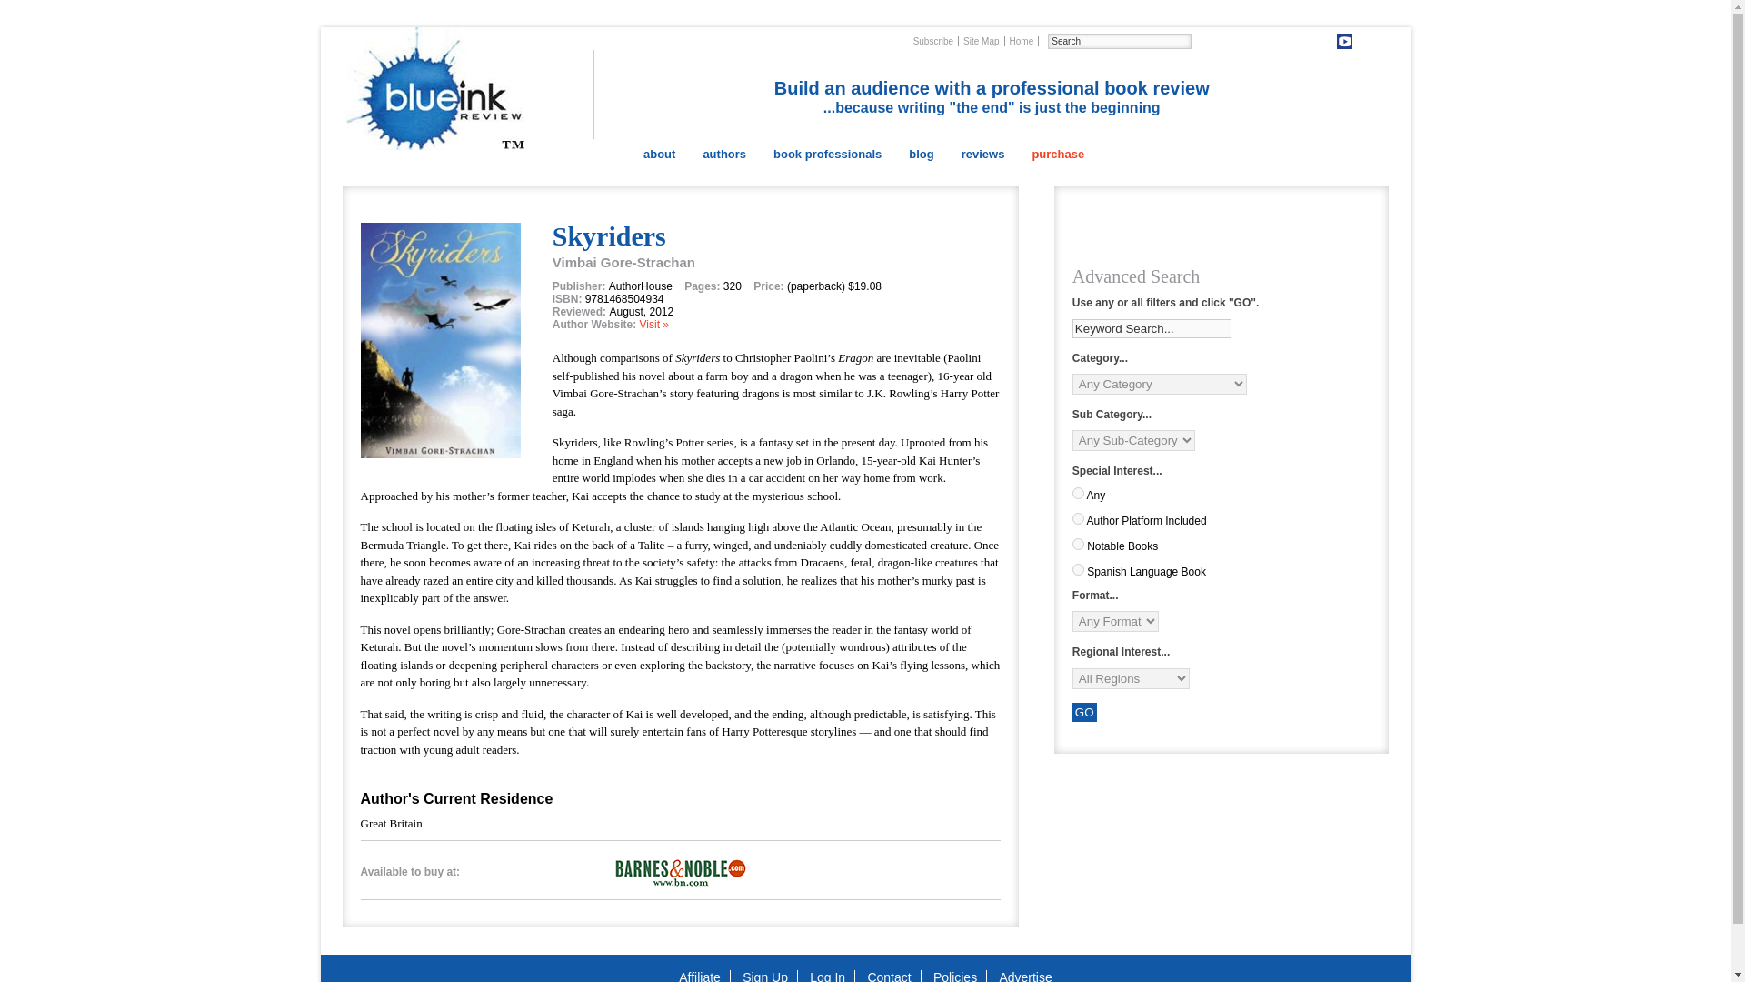  What do you see at coordinates (1271, 41) in the screenshot?
I see `Twitter` at bounding box center [1271, 41].